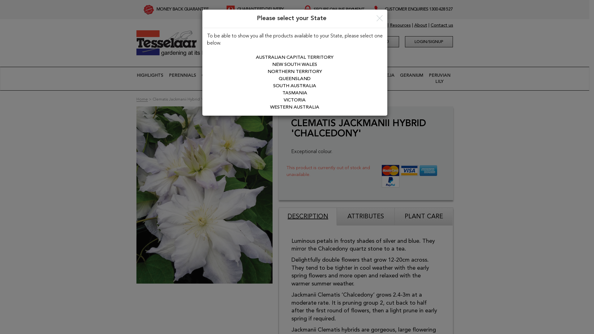 The height and width of the screenshot is (334, 594). Describe the element at coordinates (442, 25) in the screenshot. I see `Contact us` at that location.